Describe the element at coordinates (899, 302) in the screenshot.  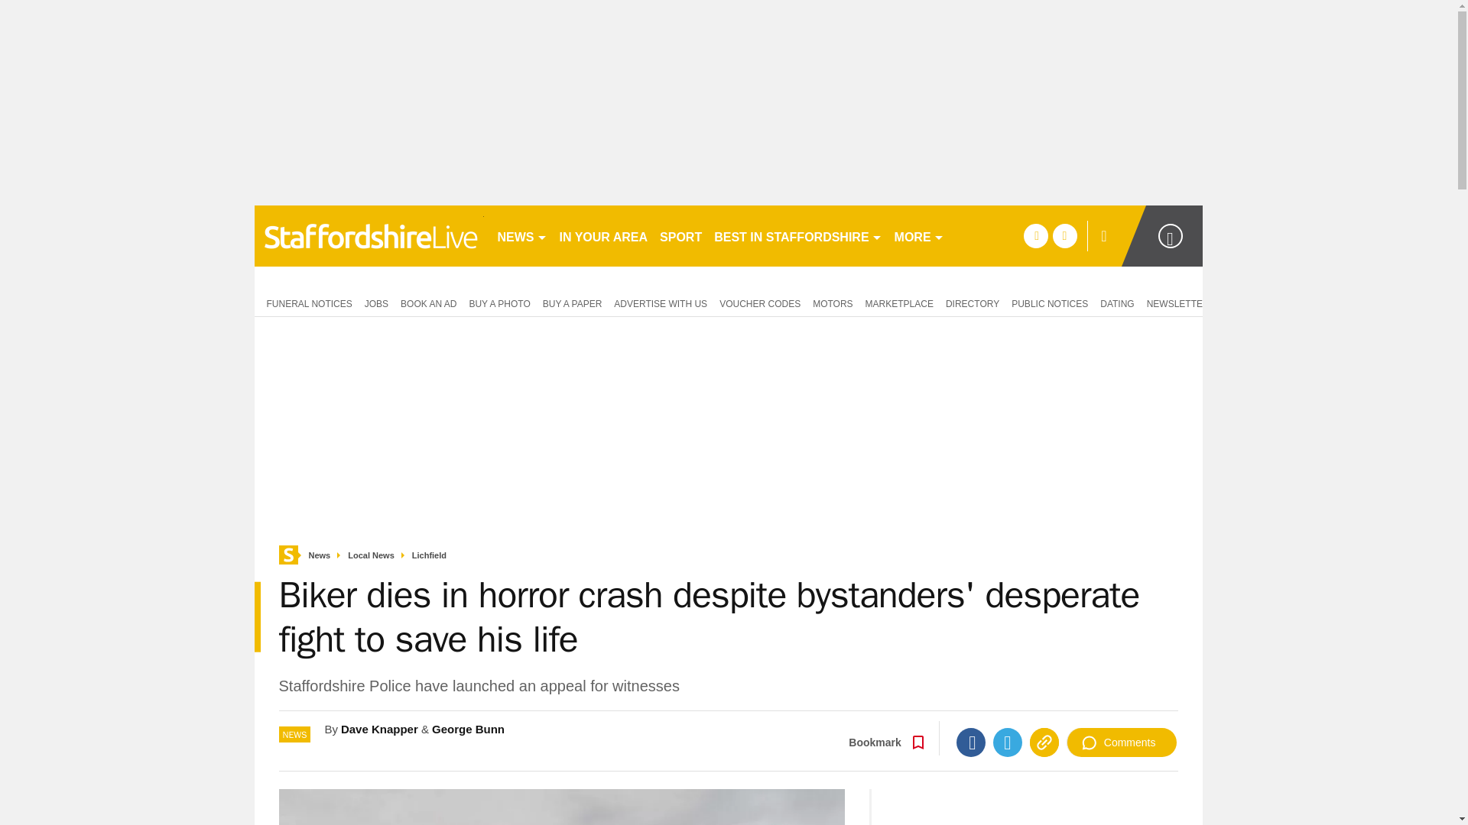
I see `MARKETPLACE` at that location.